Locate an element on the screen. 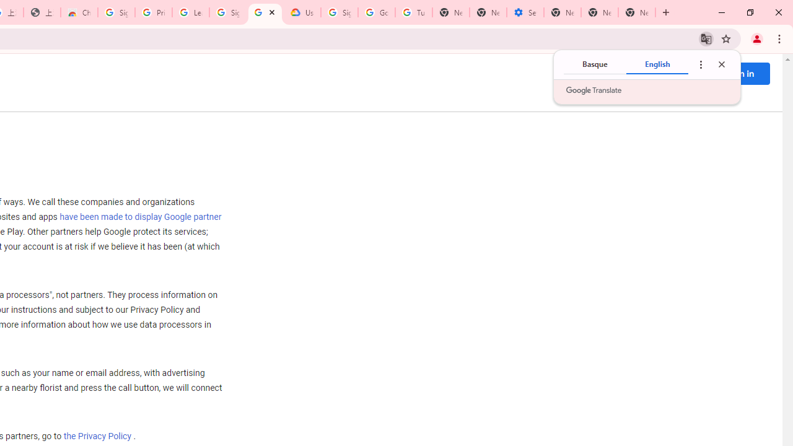 This screenshot has height=446, width=793. Google Account Help is located at coordinates (377, 12).